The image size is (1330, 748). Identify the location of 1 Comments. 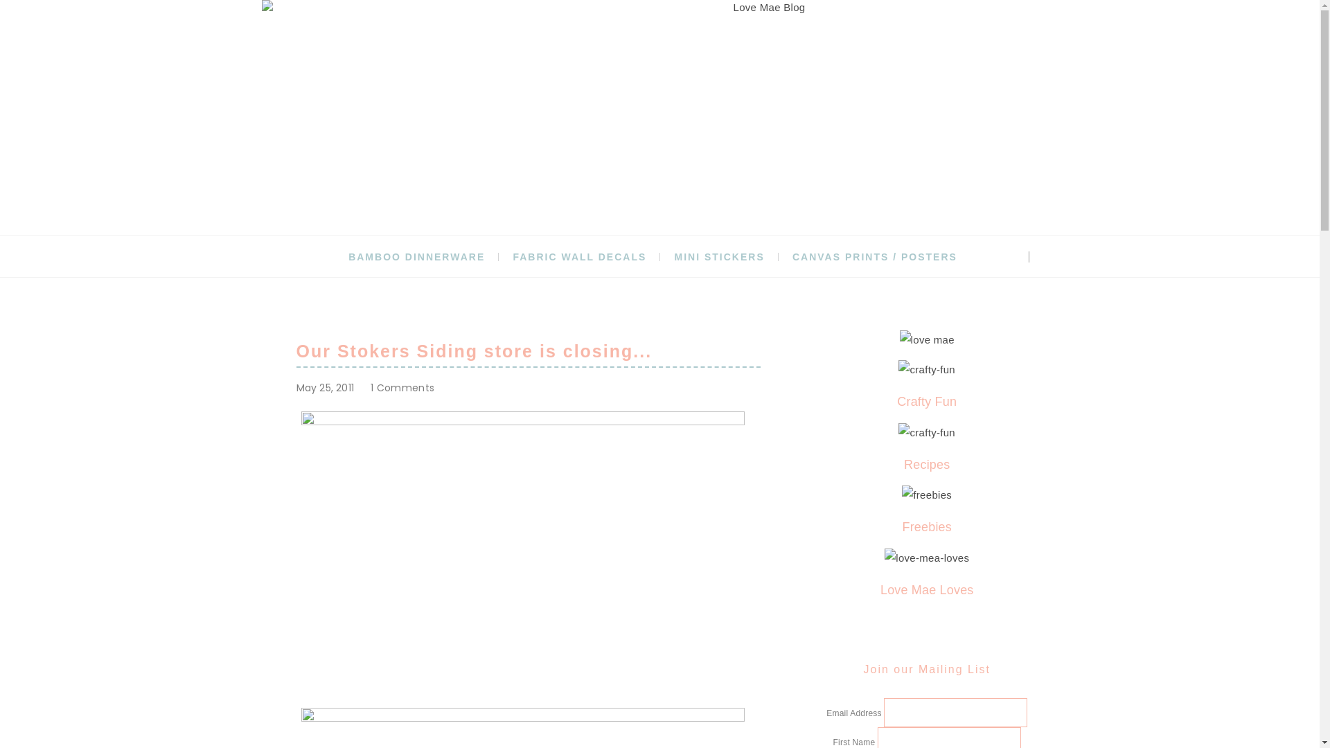
(402, 388).